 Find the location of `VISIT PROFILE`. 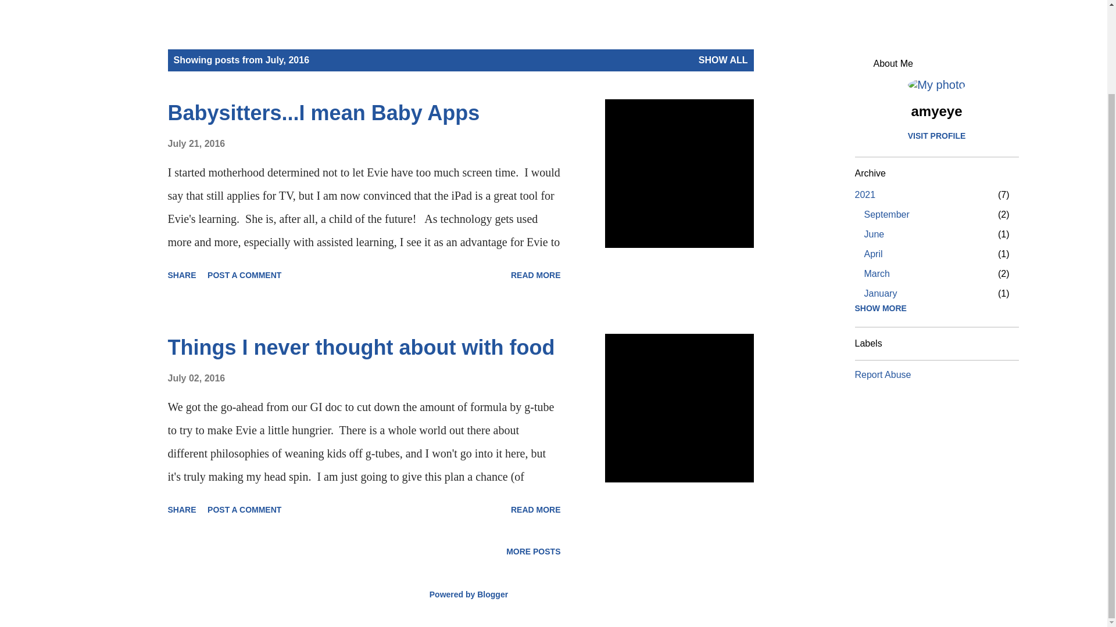

VISIT PROFILE is located at coordinates (536, 275).